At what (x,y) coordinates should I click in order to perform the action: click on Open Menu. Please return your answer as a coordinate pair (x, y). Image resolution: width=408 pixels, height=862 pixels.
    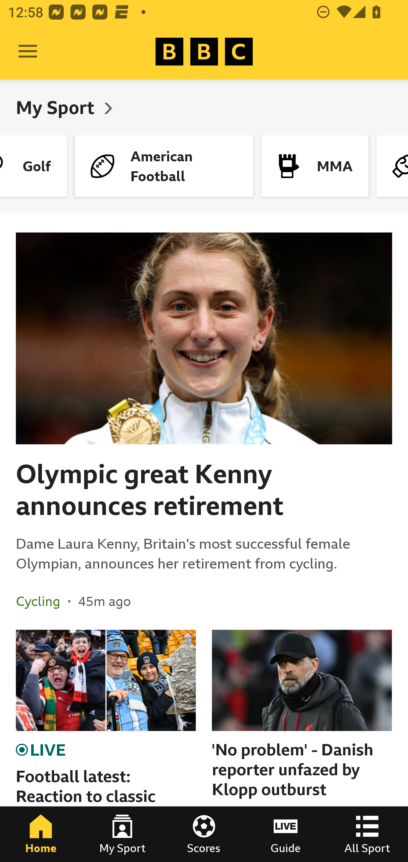
    Looking at the image, I should click on (28, 52).